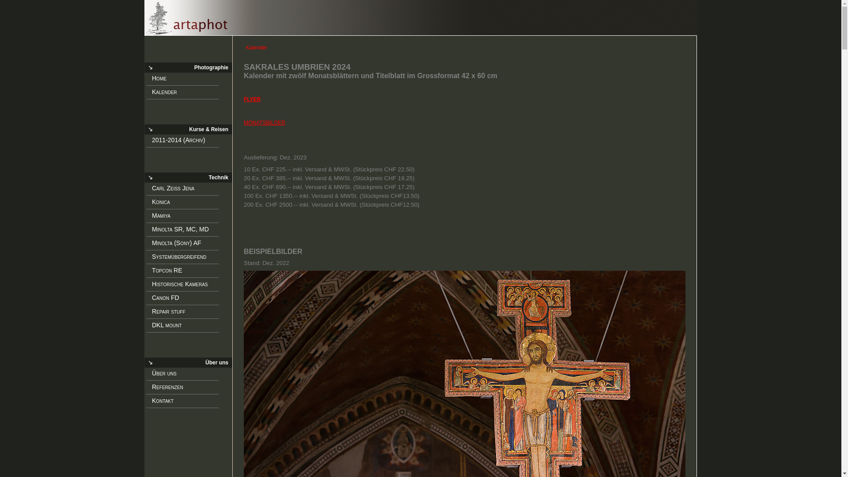 This screenshot has width=848, height=477. Describe the element at coordinates (185, 142) in the screenshot. I see `2011-2014 (Archiv)` at that location.